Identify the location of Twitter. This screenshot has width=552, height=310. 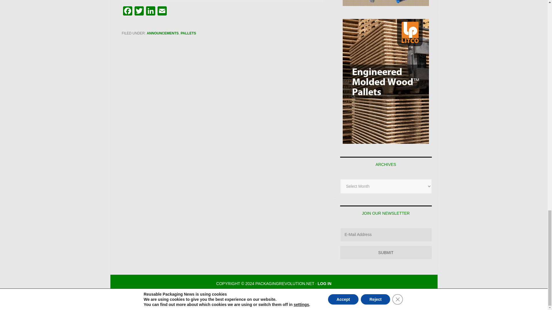
(139, 11).